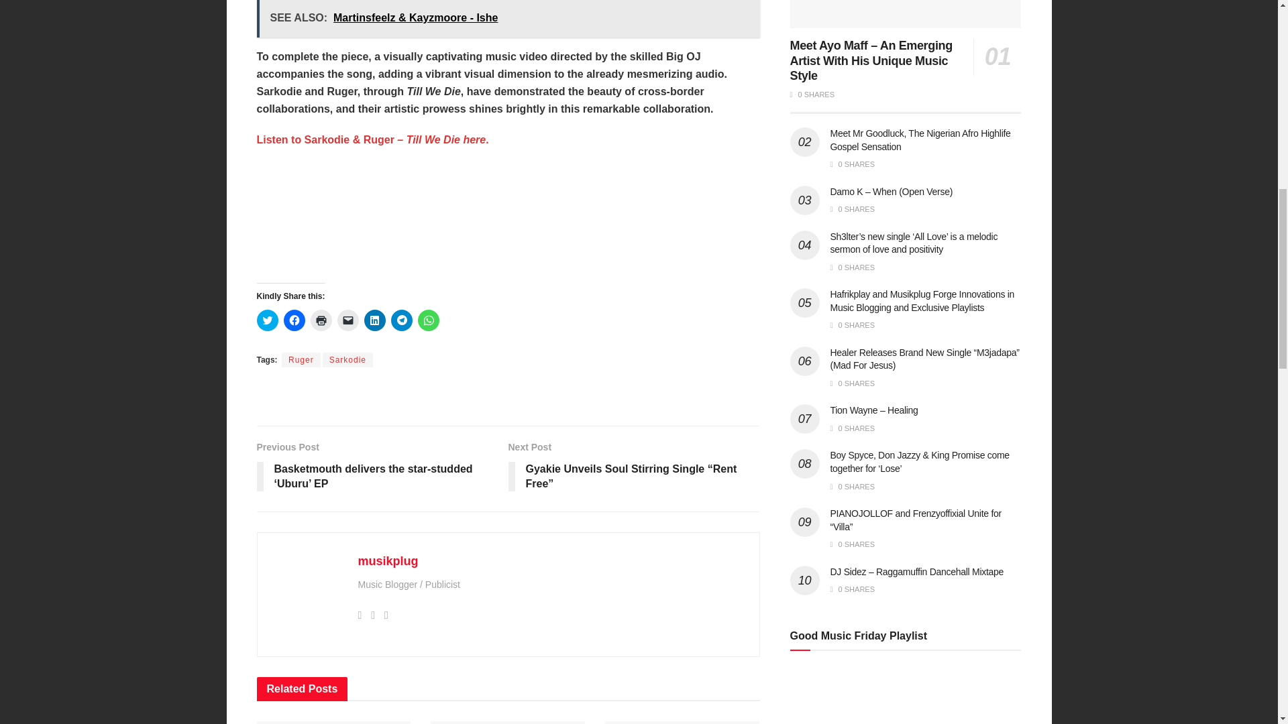 The height and width of the screenshot is (724, 1288). I want to click on Click to share on Telegram, so click(401, 320).